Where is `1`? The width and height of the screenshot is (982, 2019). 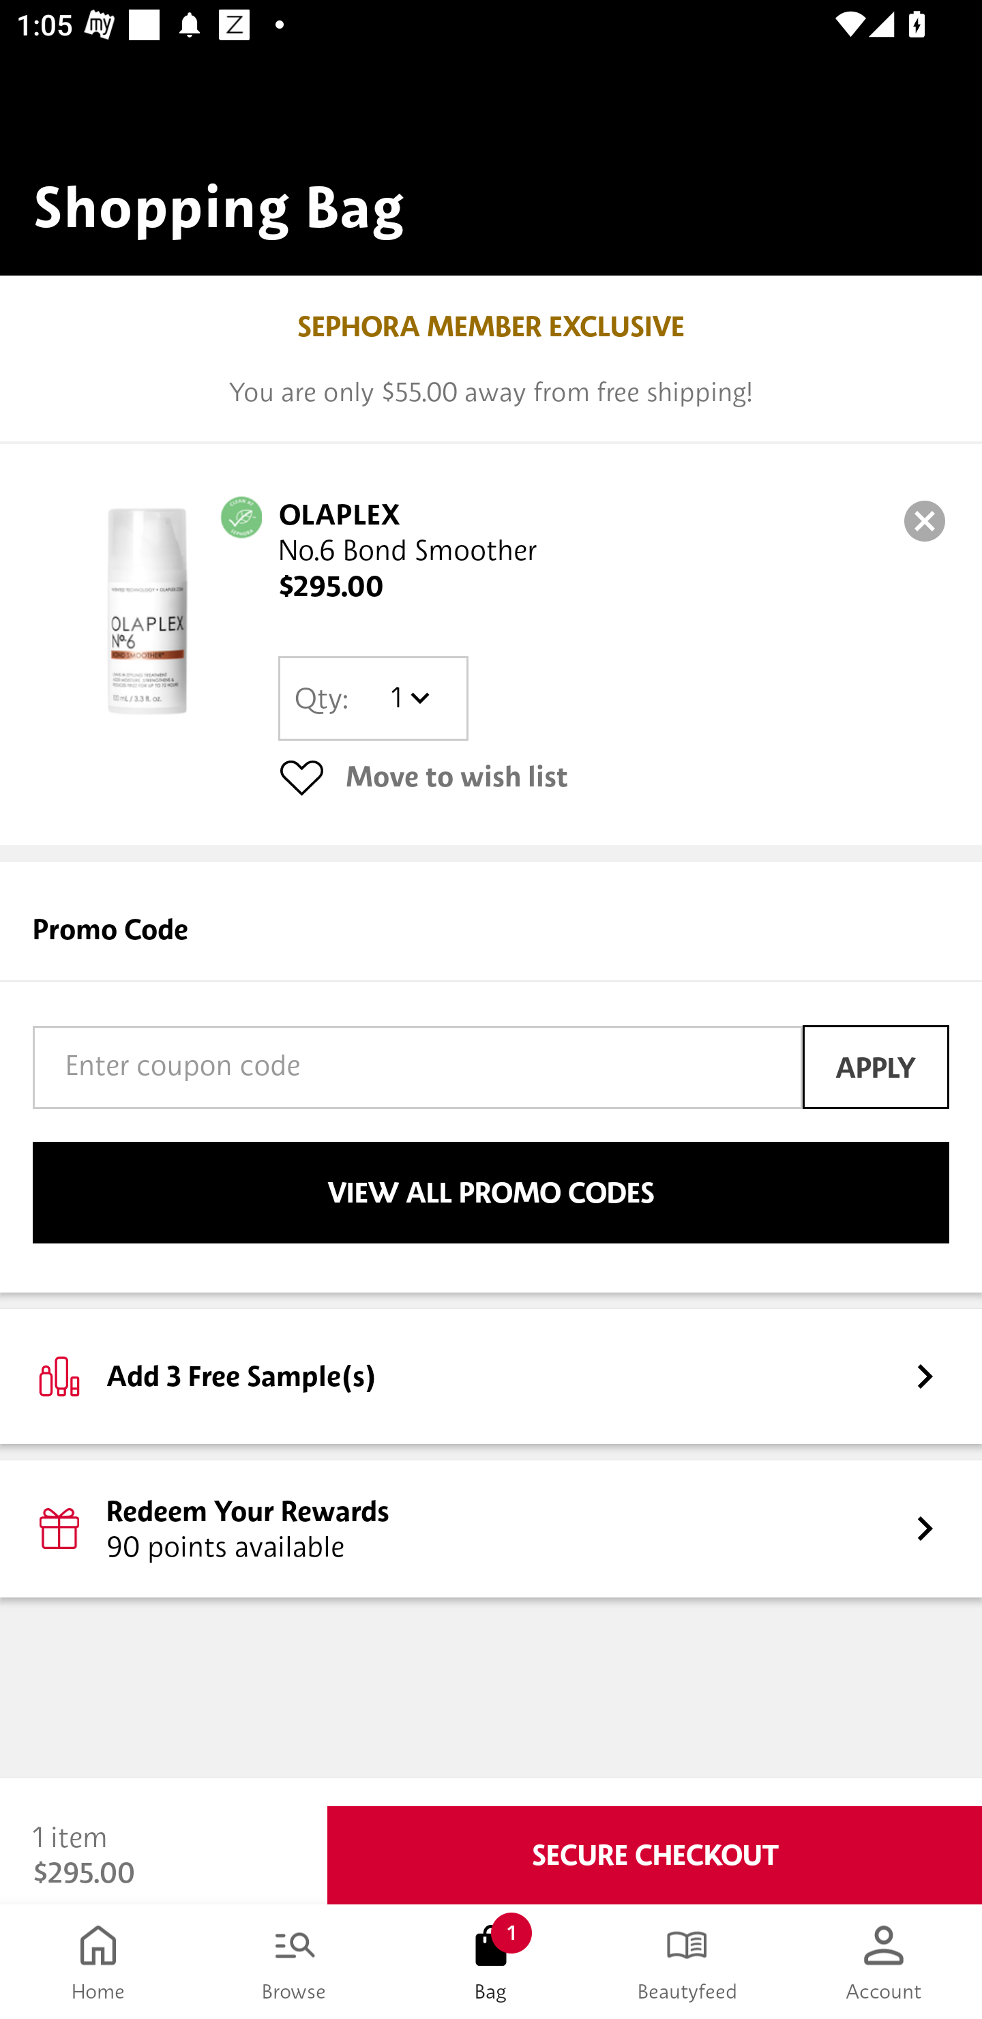
1 is located at coordinates (409, 698).